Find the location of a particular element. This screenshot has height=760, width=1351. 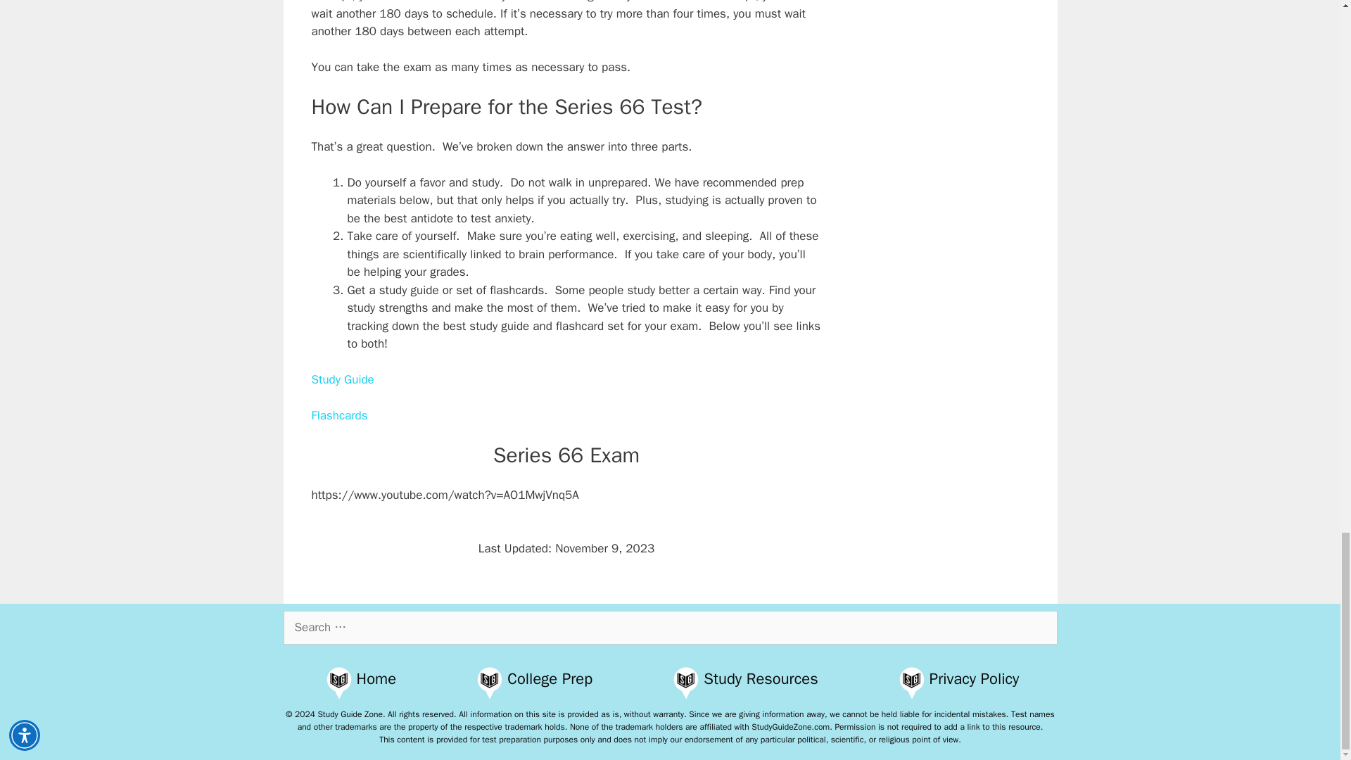

Home is located at coordinates (376, 678).